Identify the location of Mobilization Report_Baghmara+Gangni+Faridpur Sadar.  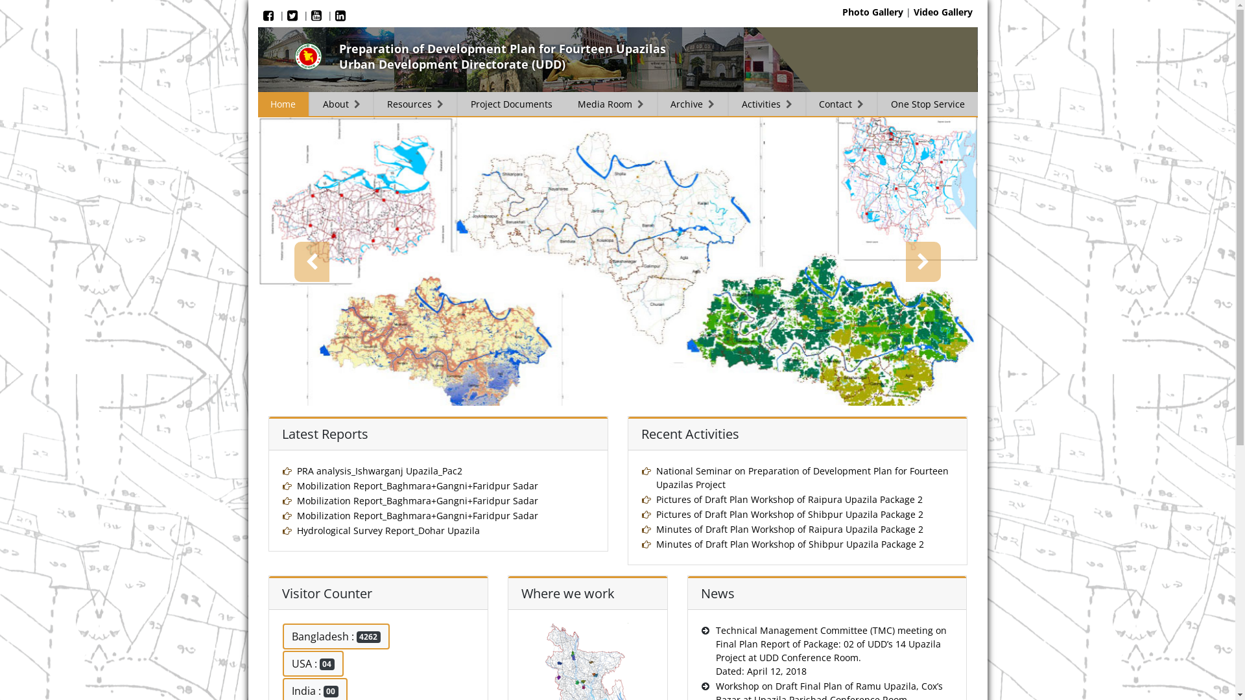
(418, 516).